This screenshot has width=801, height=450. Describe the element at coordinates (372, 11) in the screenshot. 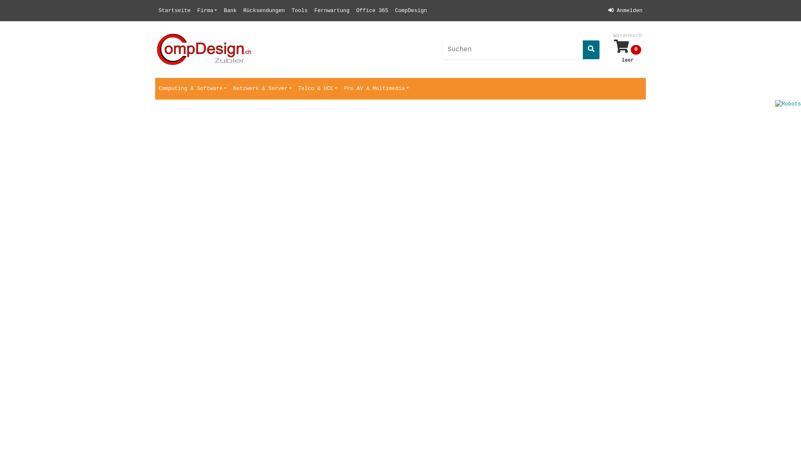

I see `Office 365` at that location.